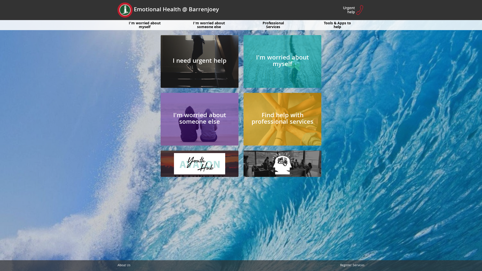 The width and height of the screenshot is (482, 271). What do you see at coordinates (352, 265) in the screenshot?
I see `Register Services` at bounding box center [352, 265].